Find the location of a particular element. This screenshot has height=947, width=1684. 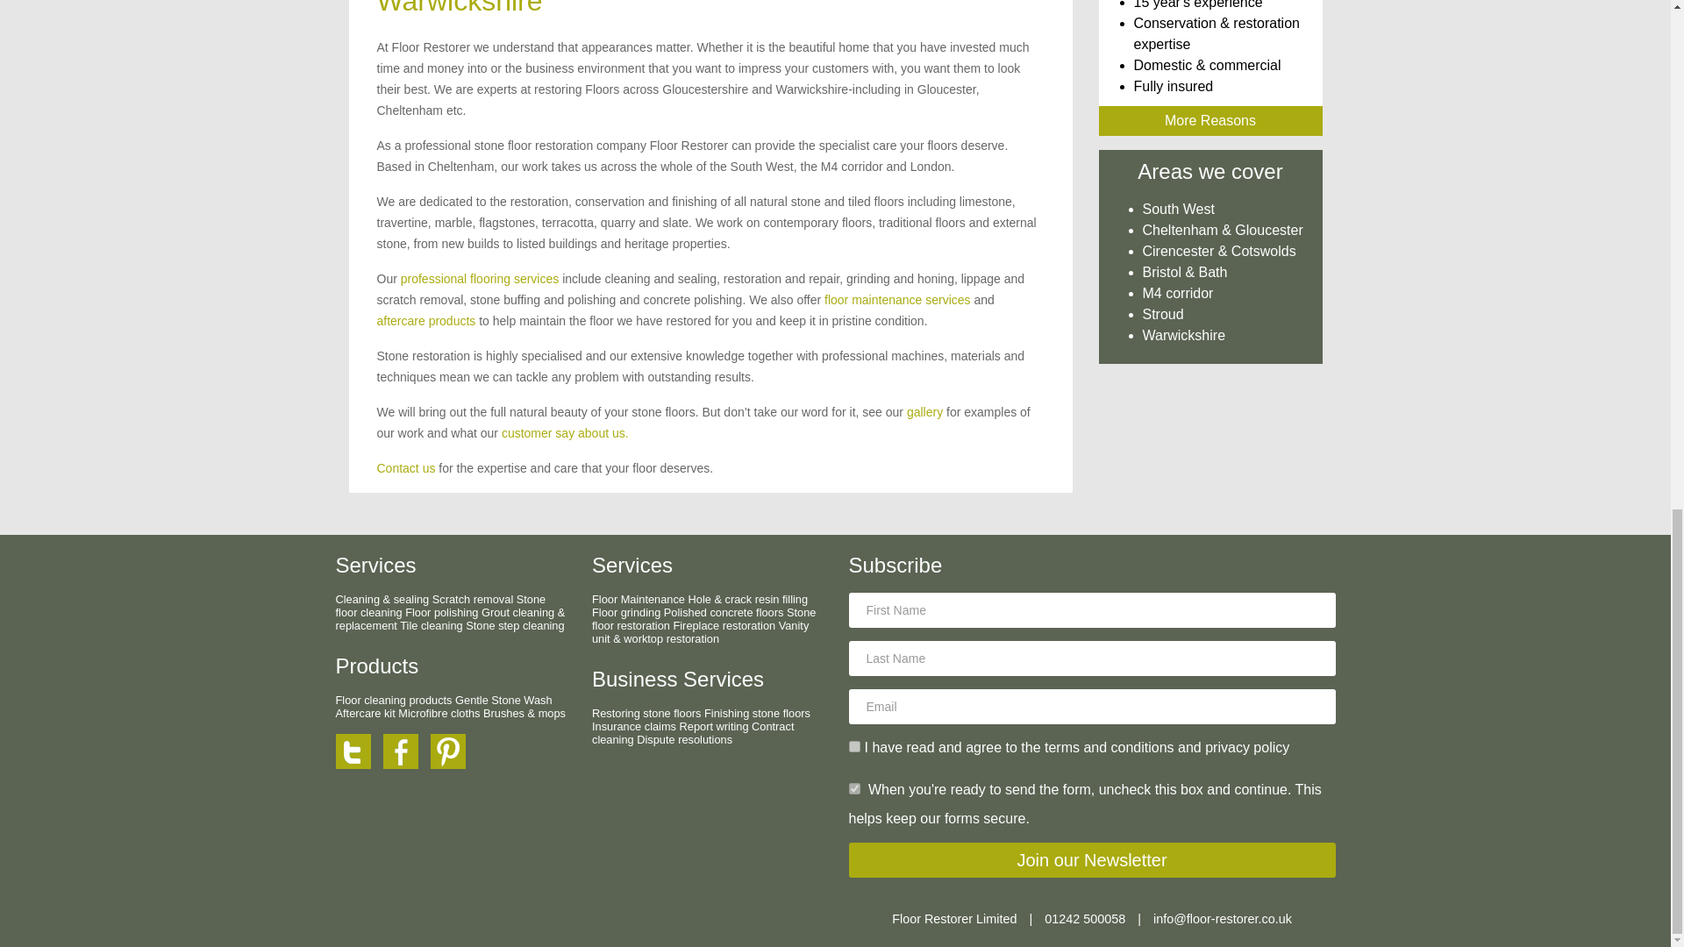

Pinterest is located at coordinates (453, 750).